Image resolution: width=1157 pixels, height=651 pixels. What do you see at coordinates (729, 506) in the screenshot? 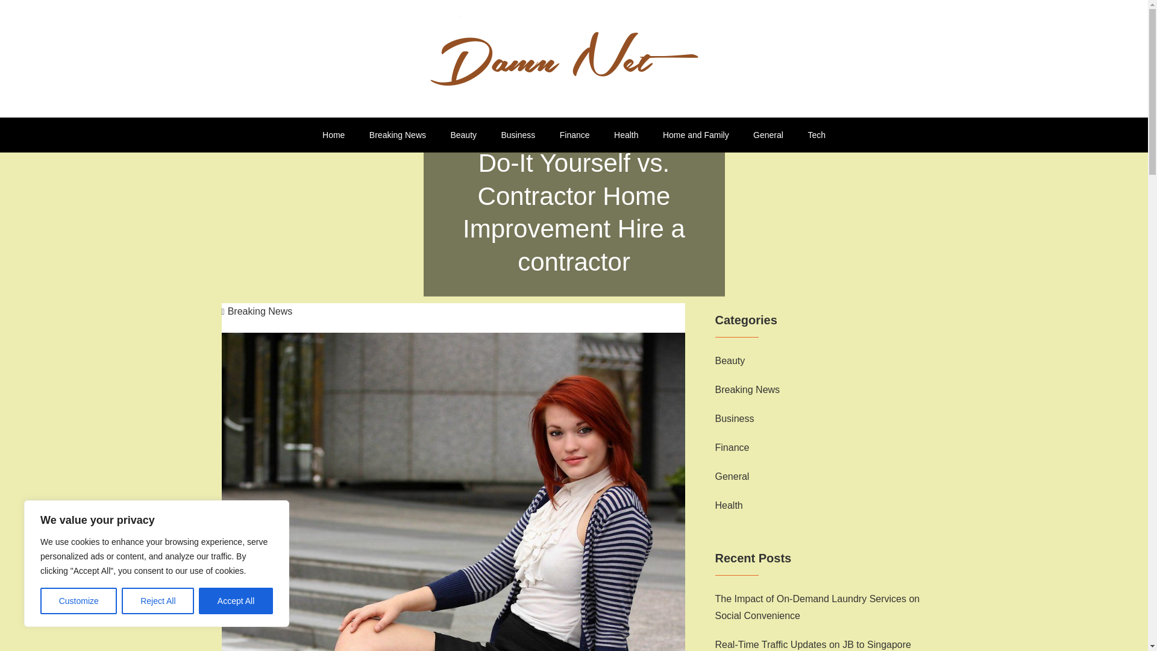
I see `Health` at bounding box center [729, 506].